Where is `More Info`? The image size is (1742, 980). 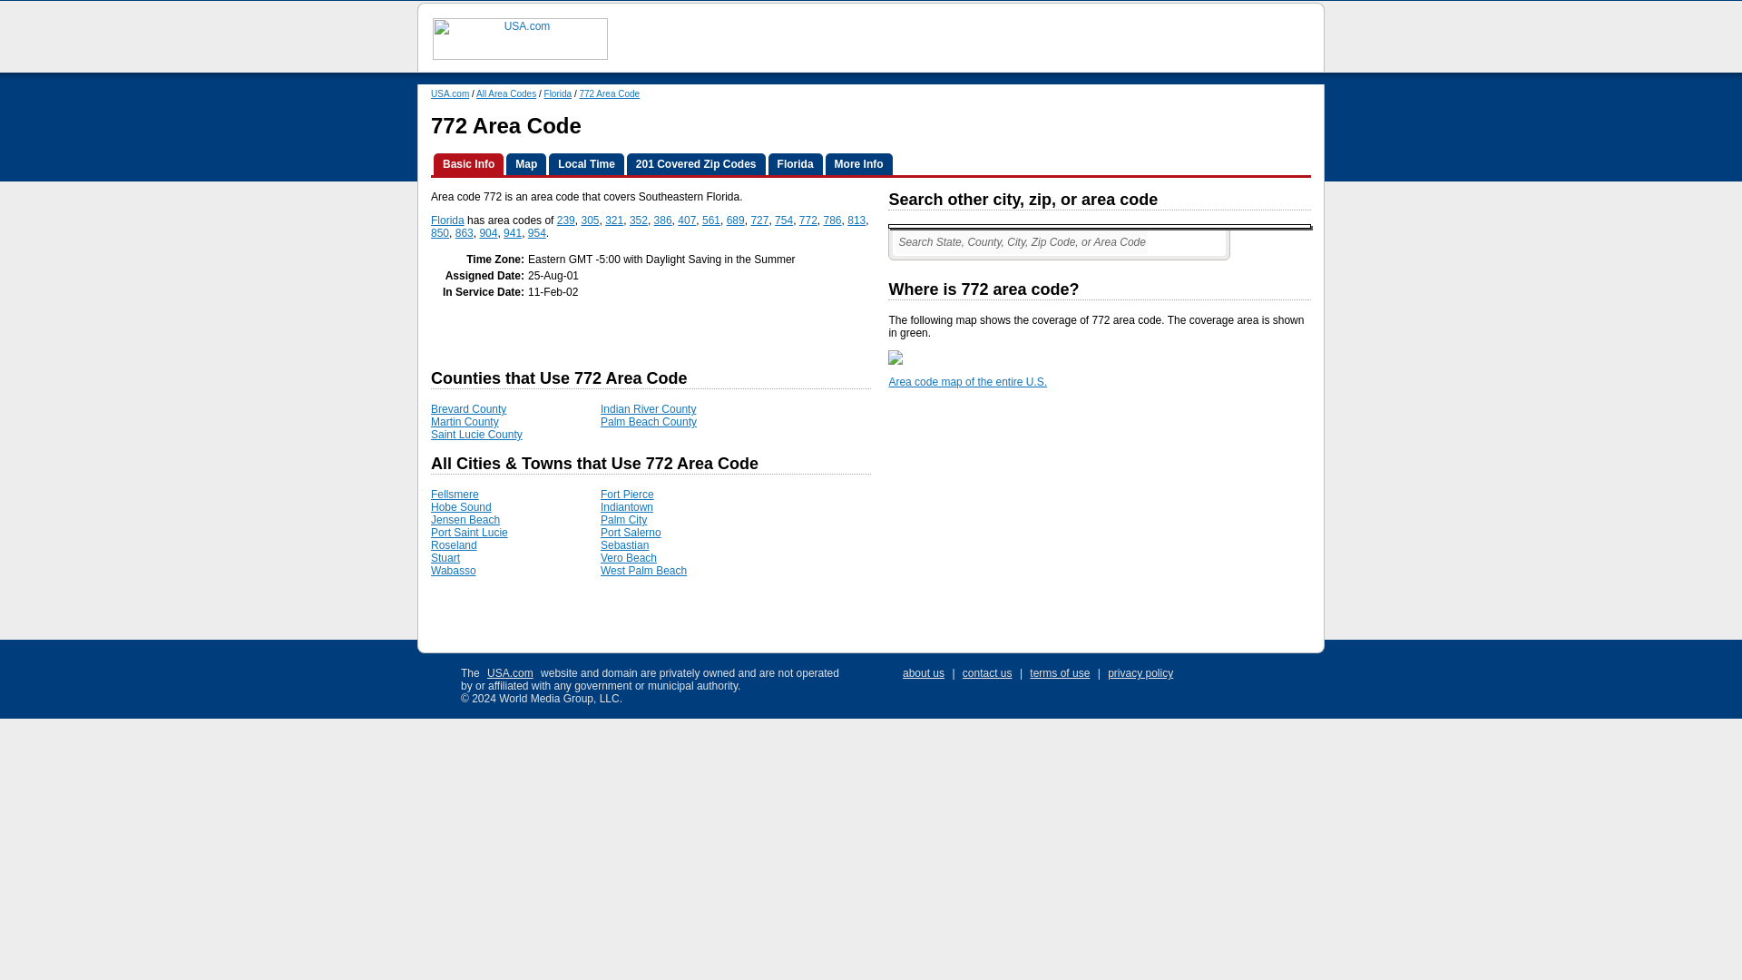
More Info is located at coordinates (858, 163).